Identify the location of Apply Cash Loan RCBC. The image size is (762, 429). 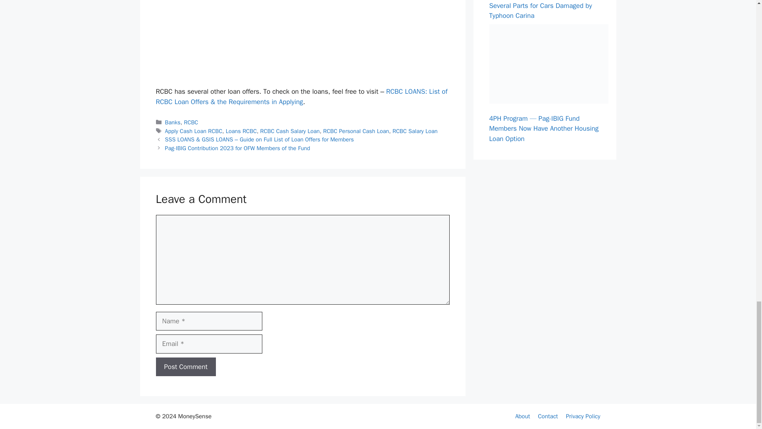
(194, 131).